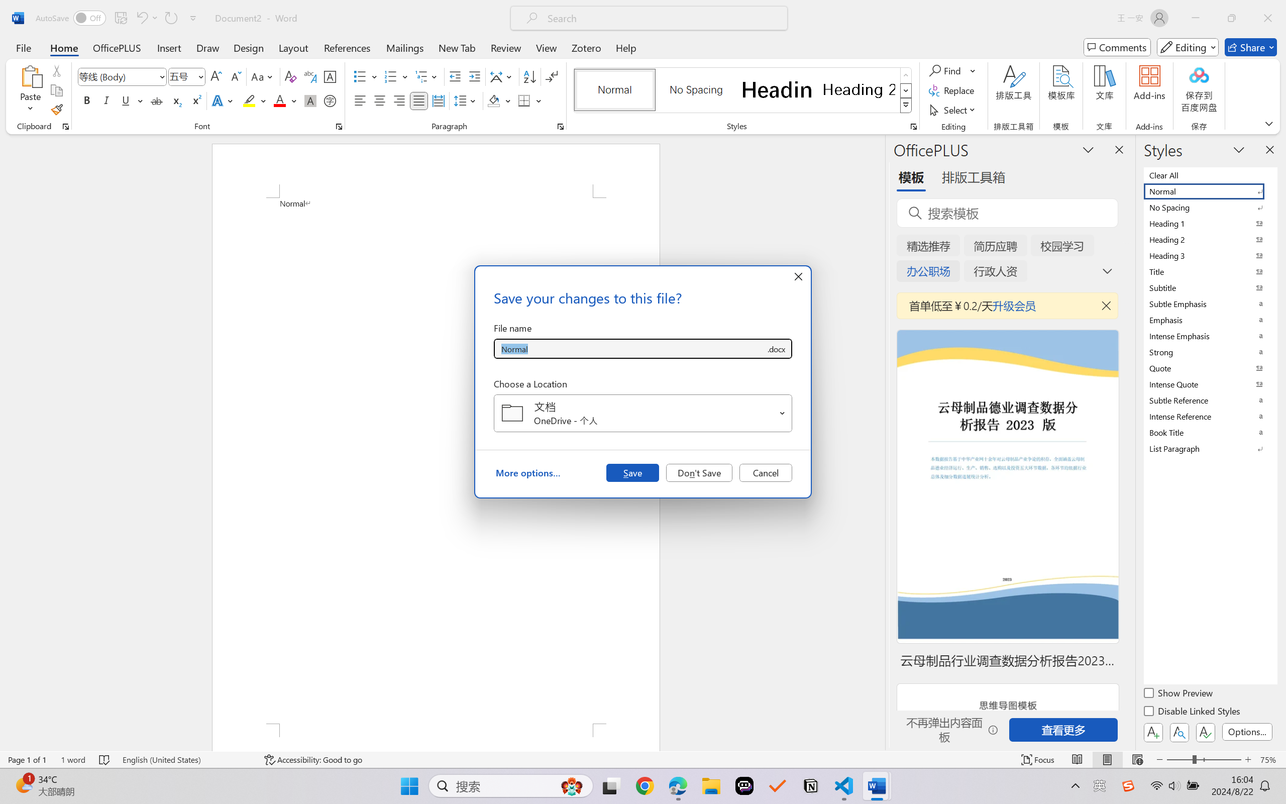 The width and height of the screenshot is (1286, 804). I want to click on Emphasis, so click(1210, 320).